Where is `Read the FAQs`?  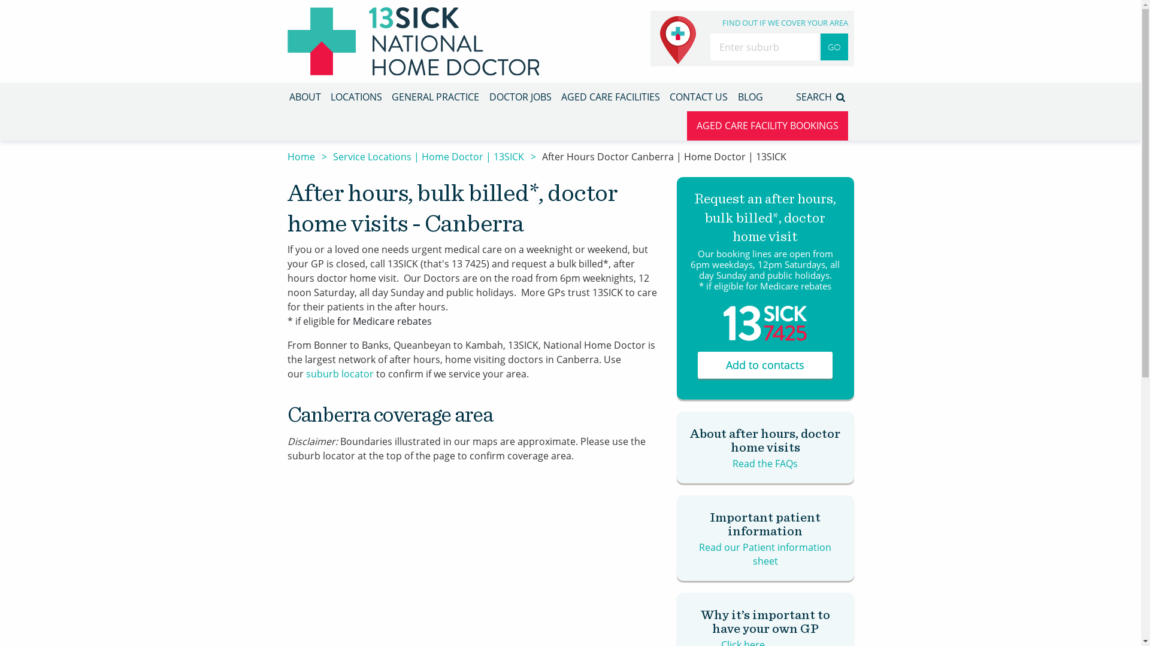
Read the FAQs is located at coordinates (765, 464).